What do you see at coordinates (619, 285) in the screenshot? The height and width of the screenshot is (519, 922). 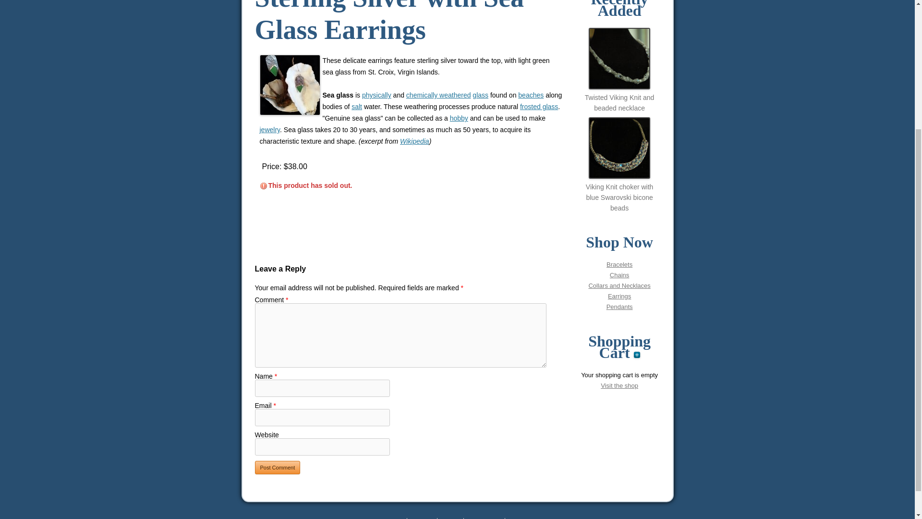 I see `Collars and Necklaces` at bounding box center [619, 285].